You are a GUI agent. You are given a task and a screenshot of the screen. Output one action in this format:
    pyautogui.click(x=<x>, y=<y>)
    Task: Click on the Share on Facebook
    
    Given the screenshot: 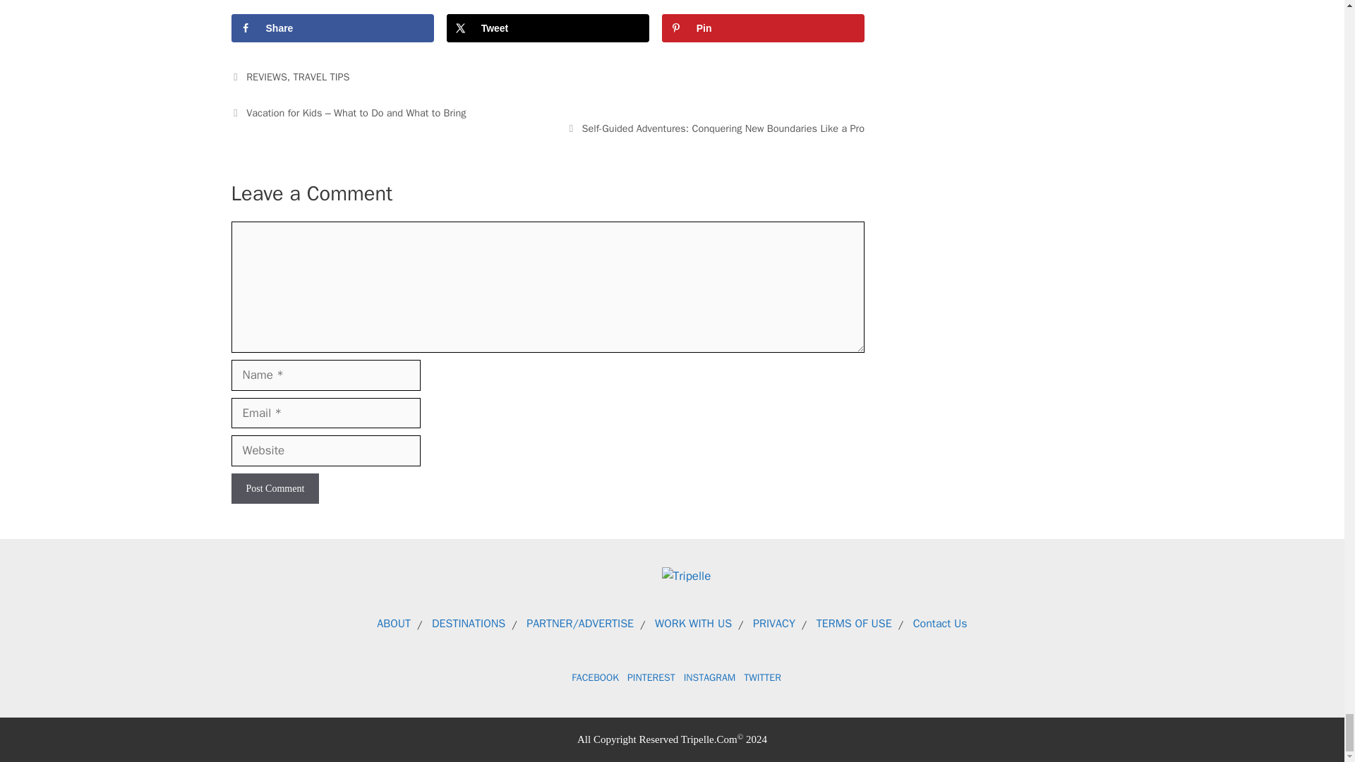 What is the action you would take?
    pyautogui.click(x=332, y=28)
    